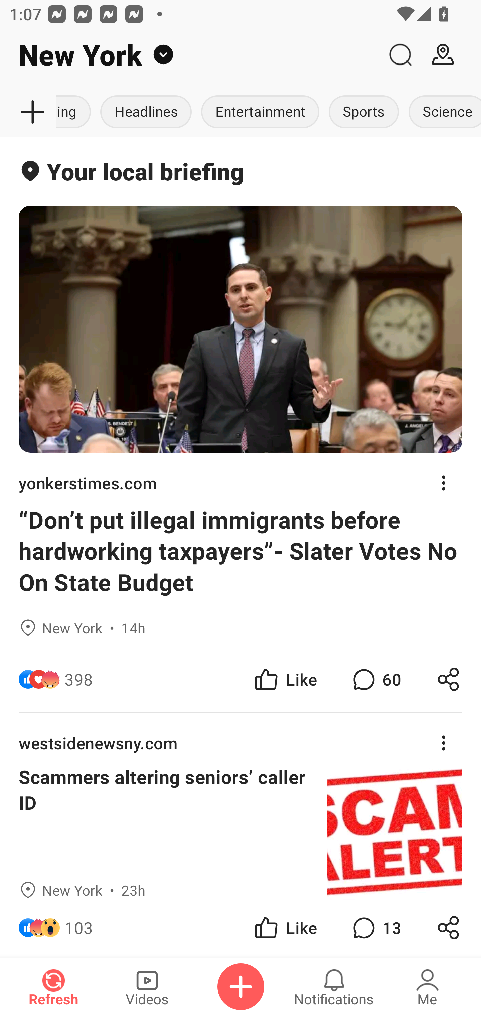  Describe the element at coordinates (285, 928) in the screenshot. I see `Like` at that location.